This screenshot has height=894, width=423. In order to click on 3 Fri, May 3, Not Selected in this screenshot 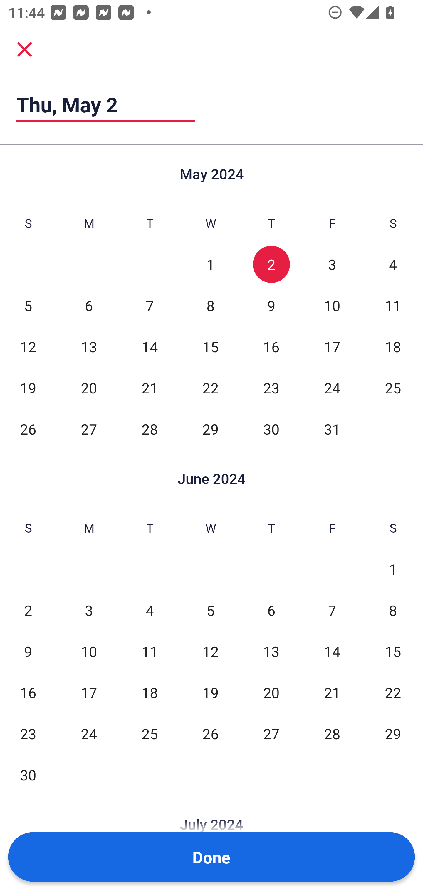, I will do `click(332, 264)`.